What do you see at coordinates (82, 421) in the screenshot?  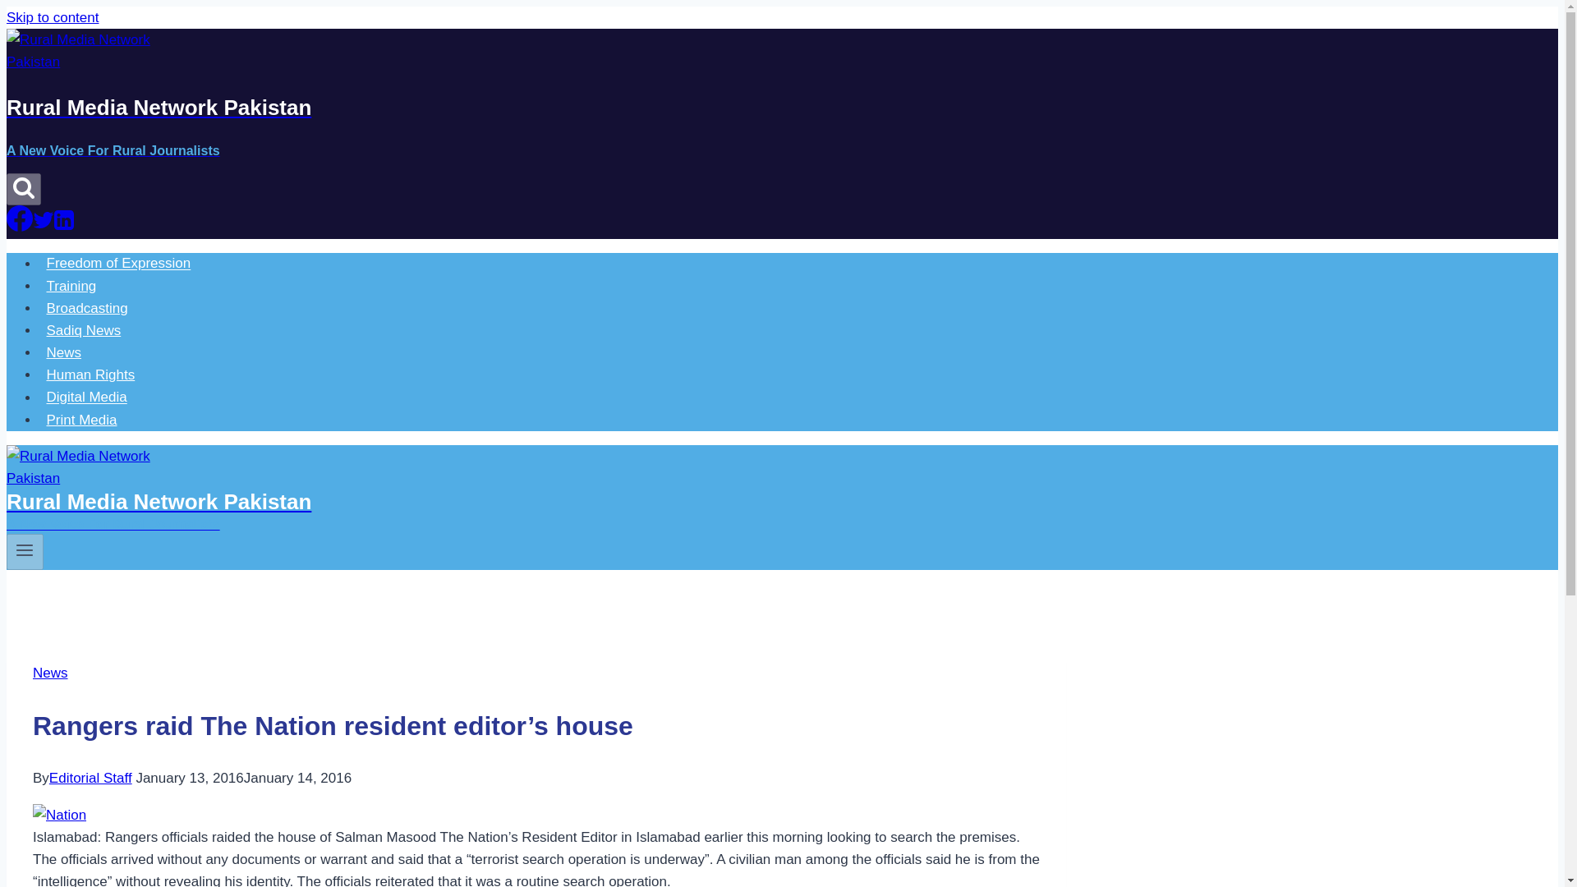 I see `Print Media` at bounding box center [82, 421].